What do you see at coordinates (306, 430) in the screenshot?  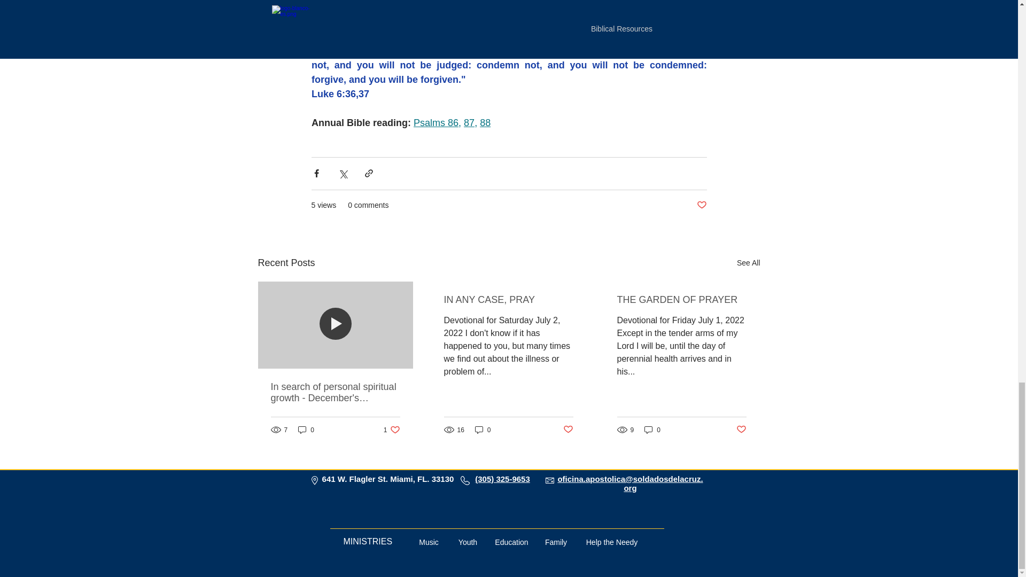 I see `0` at bounding box center [306, 430].